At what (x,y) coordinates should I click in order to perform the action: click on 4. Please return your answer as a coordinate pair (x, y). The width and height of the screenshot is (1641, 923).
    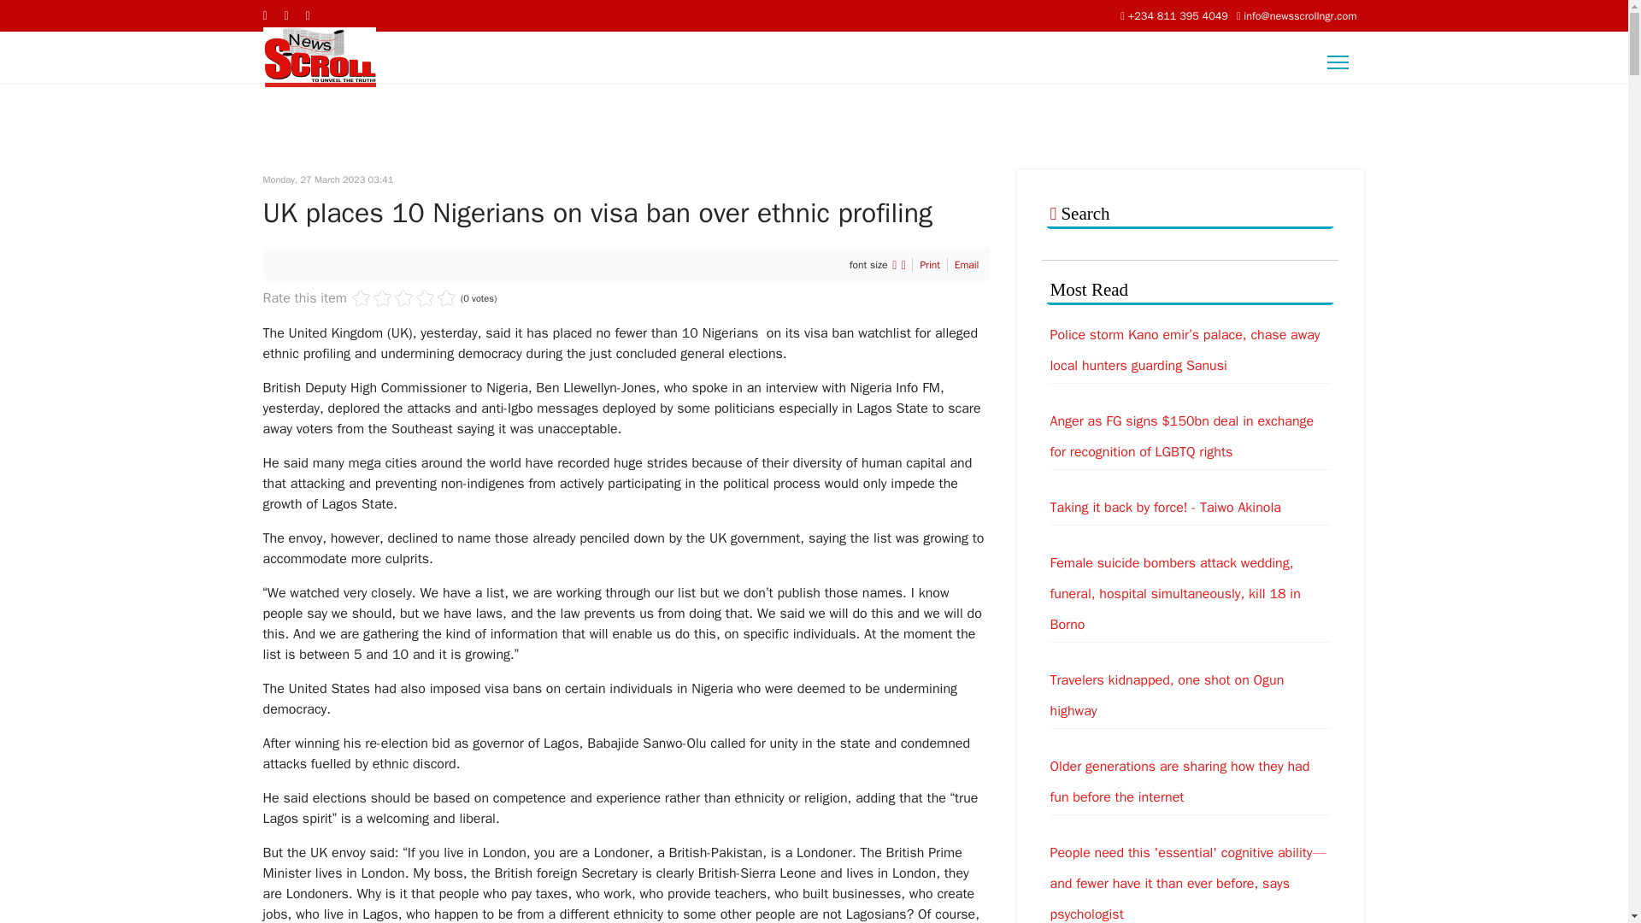
    Looking at the image, I should click on (393, 297).